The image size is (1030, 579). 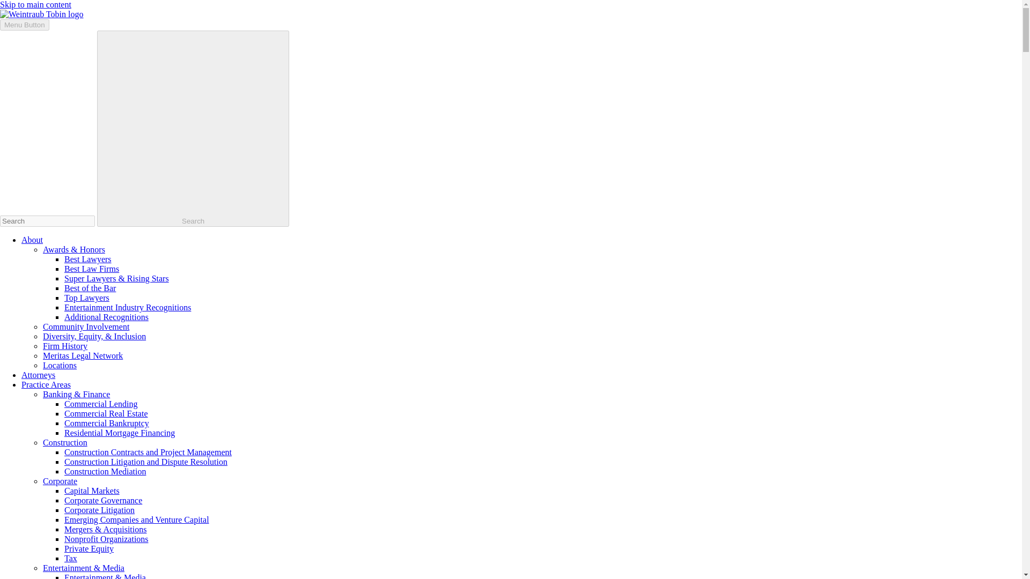 What do you see at coordinates (105, 471) in the screenshot?
I see `Construction Mediation` at bounding box center [105, 471].